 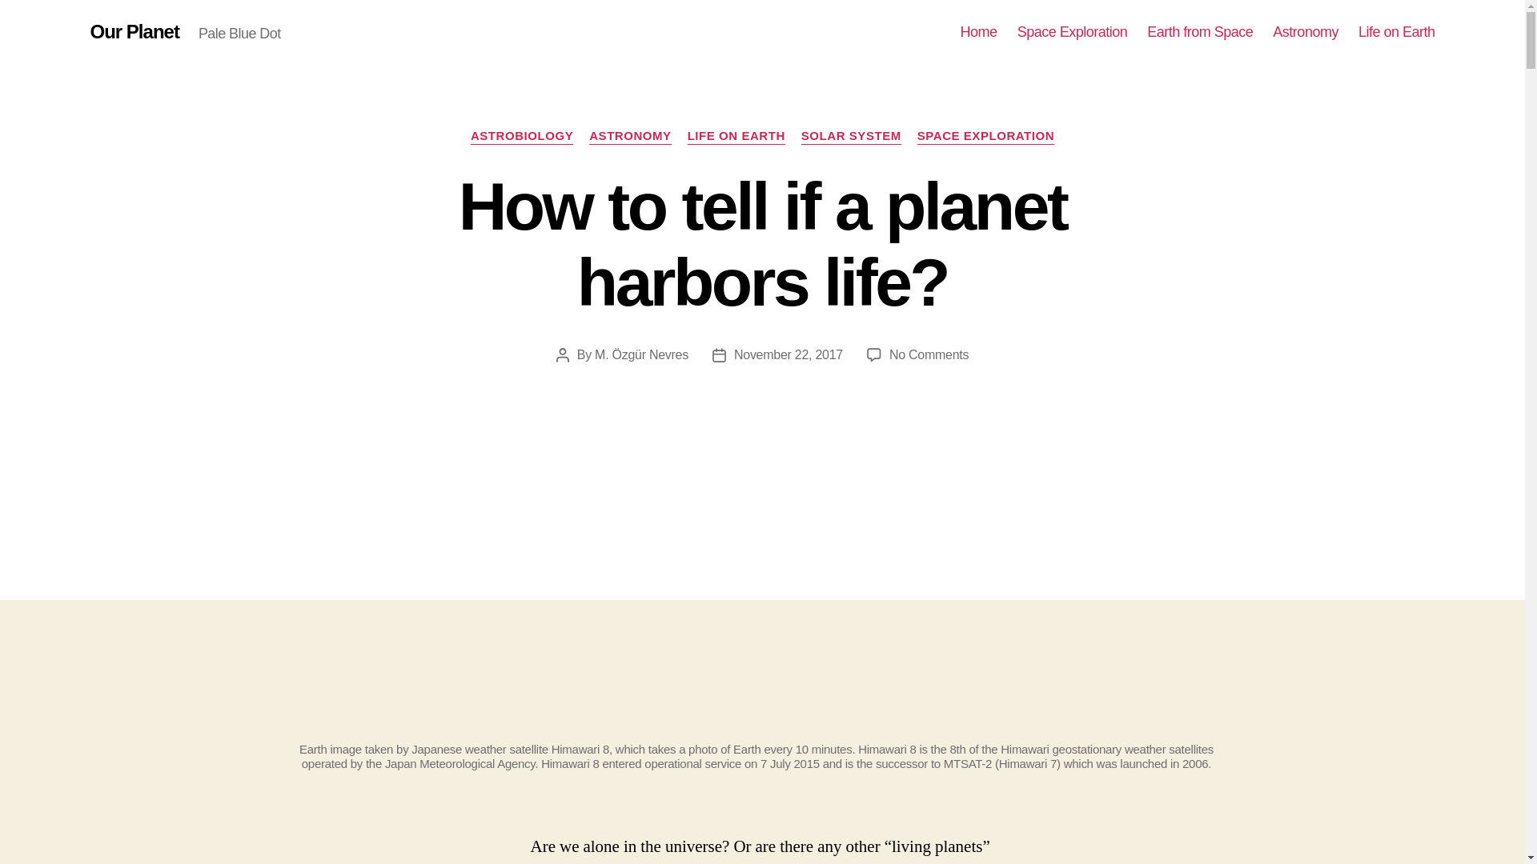 What do you see at coordinates (929, 355) in the screenshot?
I see `Home` at bounding box center [929, 355].